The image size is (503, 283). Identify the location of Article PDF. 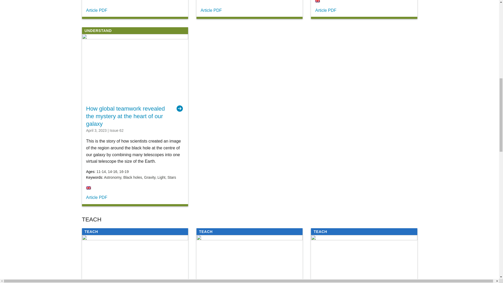
(326, 10).